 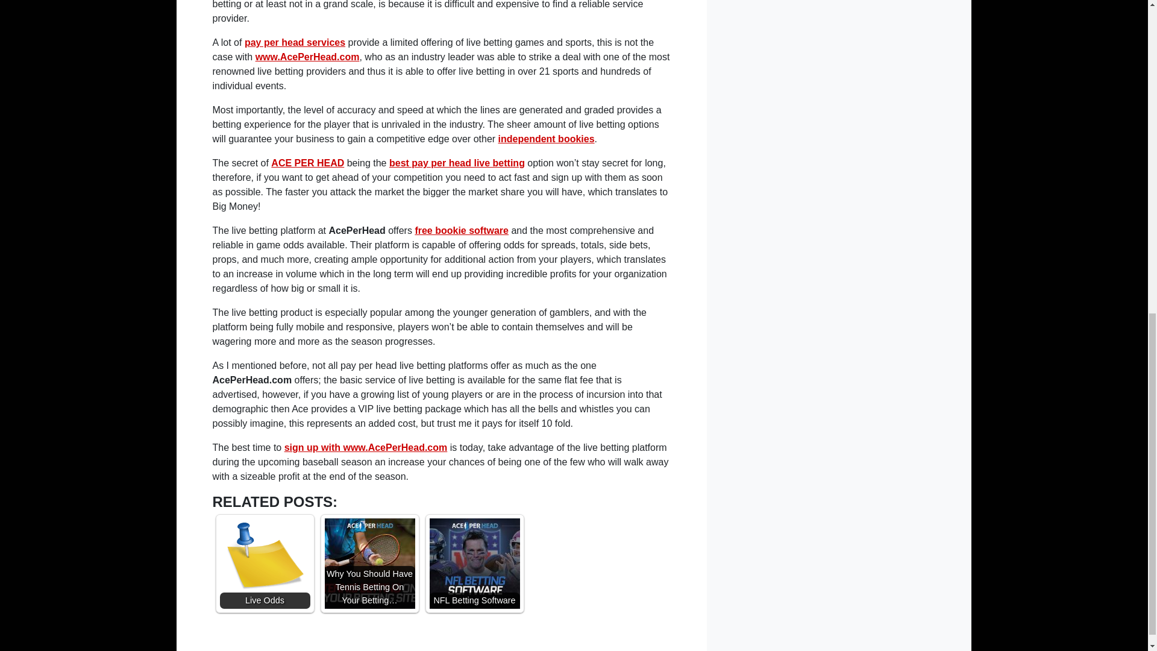 What do you see at coordinates (462, 230) in the screenshot?
I see `free bookie software` at bounding box center [462, 230].